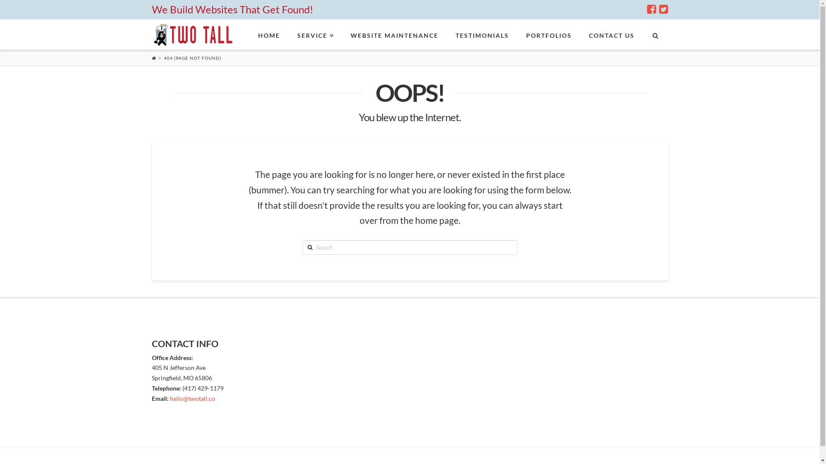 The width and height of the screenshot is (826, 464). What do you see at coordinates (395, 35) in the screenshot?
I see `WEBSITE MAINTENANCE` at bounding box center [395, 35].